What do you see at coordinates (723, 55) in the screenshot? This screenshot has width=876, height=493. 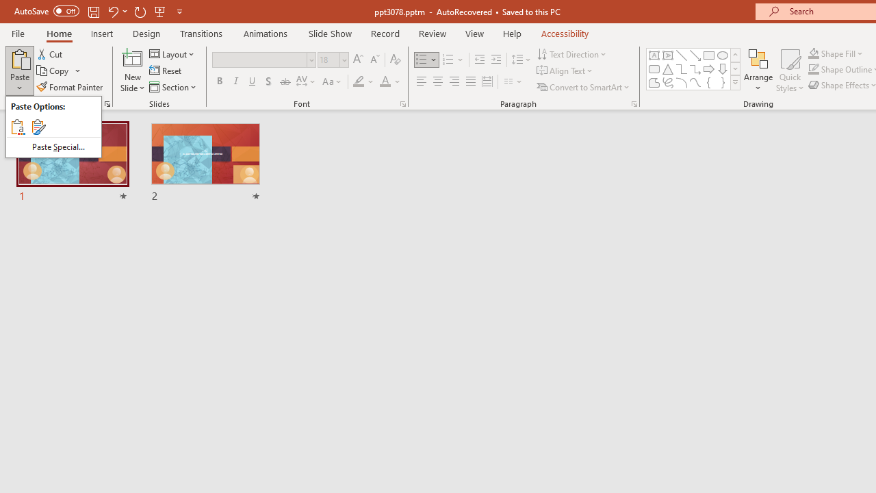 I see `Oval` at bounding box center [723, 55].